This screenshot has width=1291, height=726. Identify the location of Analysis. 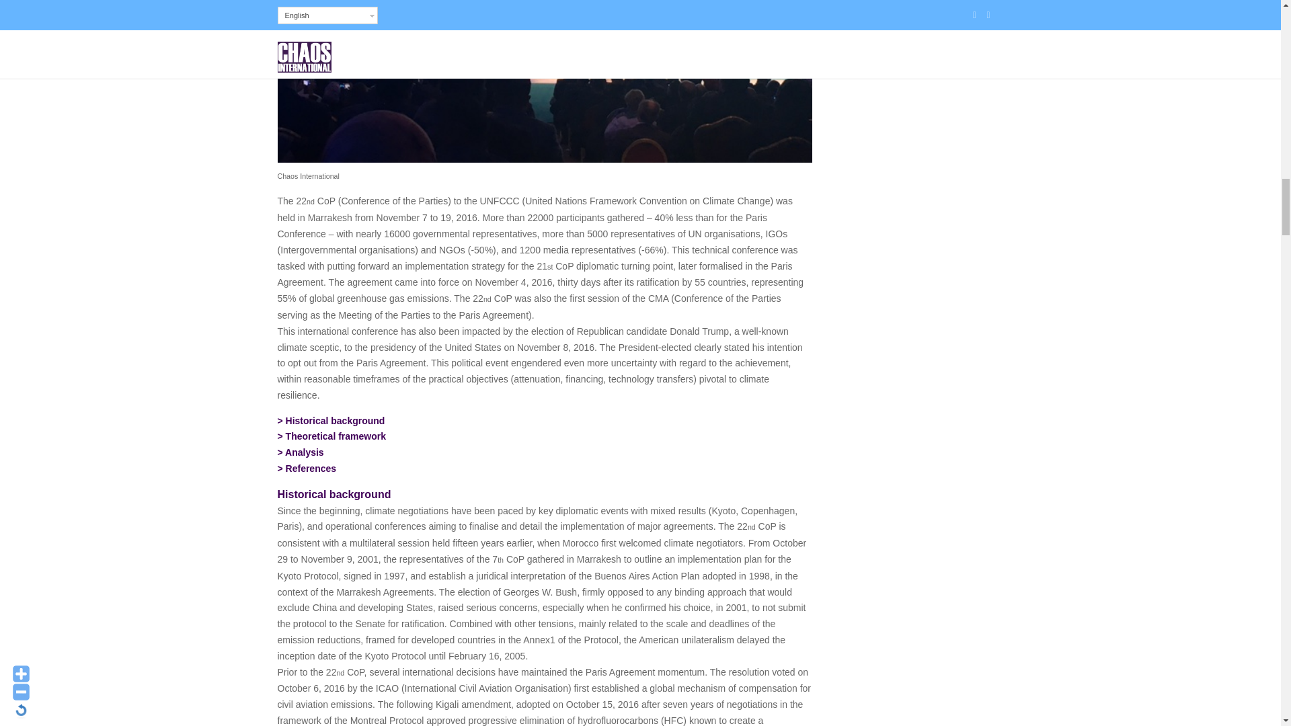
(304, 452).